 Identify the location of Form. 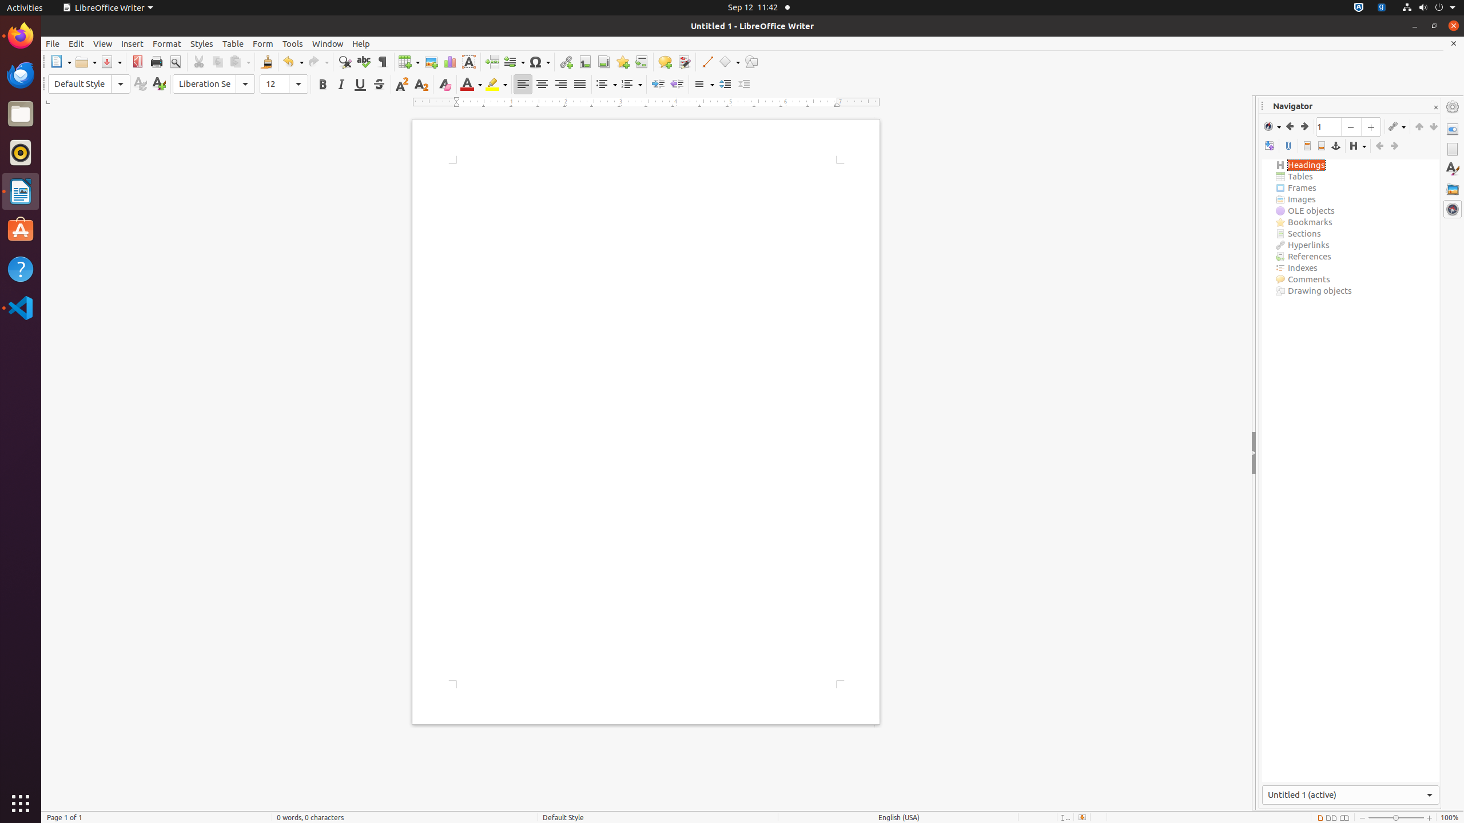
(263, 43).